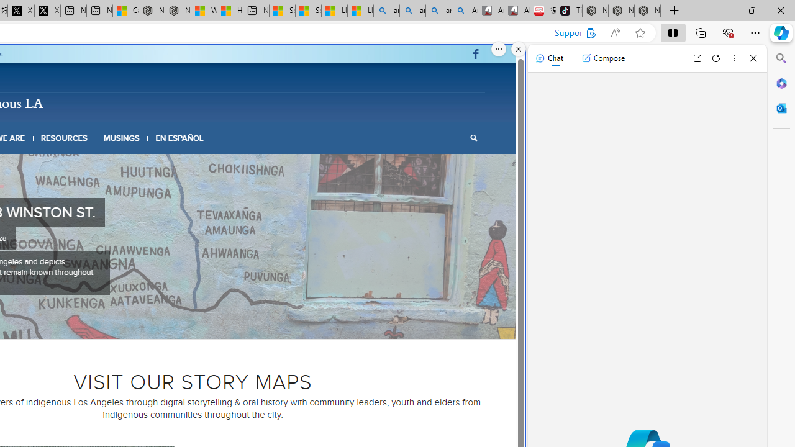 The width and height of the screenshot is (795, 447). I want to click on MUSINGS, so click(122, 138).